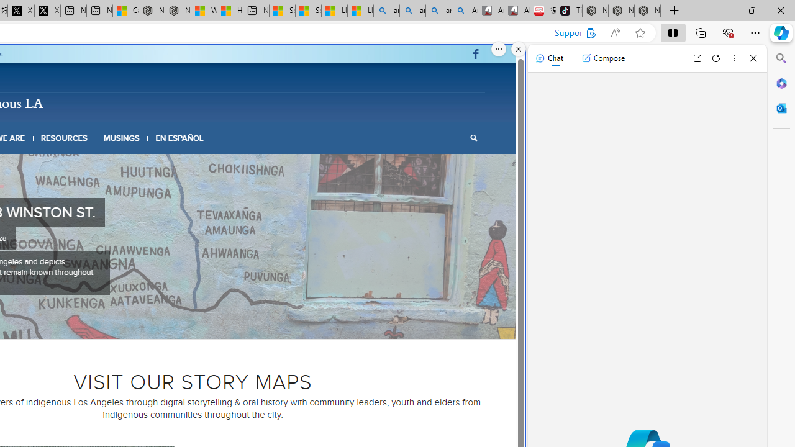 The width and height of the screenshot is (795, 447). I want to click on MUSINGS, so click(122, 138).